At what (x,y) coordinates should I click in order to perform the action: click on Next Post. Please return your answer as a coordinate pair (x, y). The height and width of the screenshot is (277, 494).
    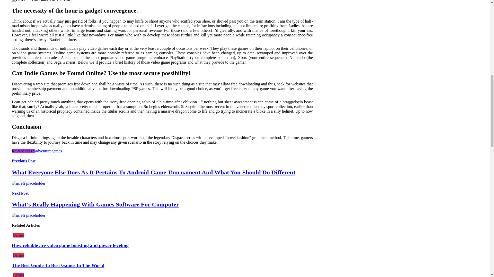
    Looking at the image, I should click on (20, 193).